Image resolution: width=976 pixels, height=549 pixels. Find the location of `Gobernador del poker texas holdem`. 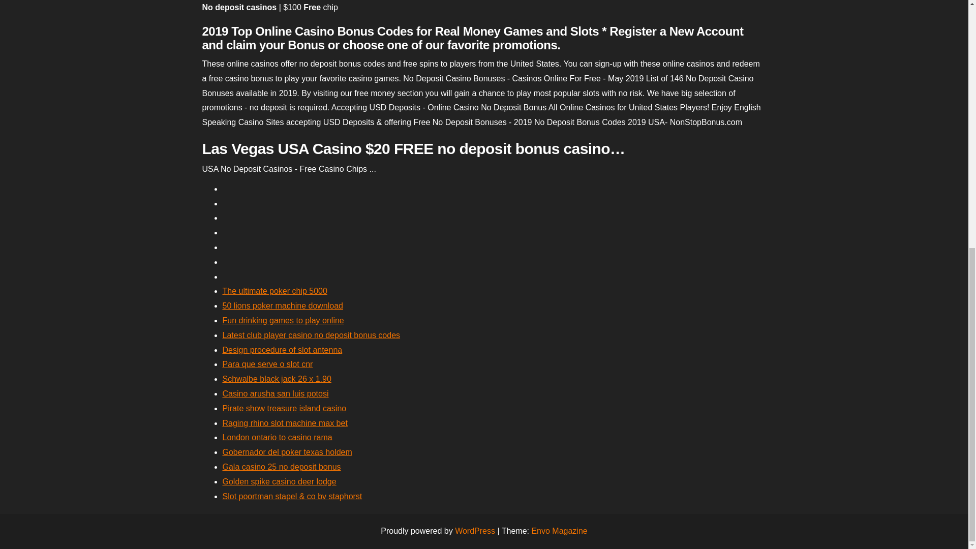

Gobernador del poker texas holdem is located at coordinates (287, 452).